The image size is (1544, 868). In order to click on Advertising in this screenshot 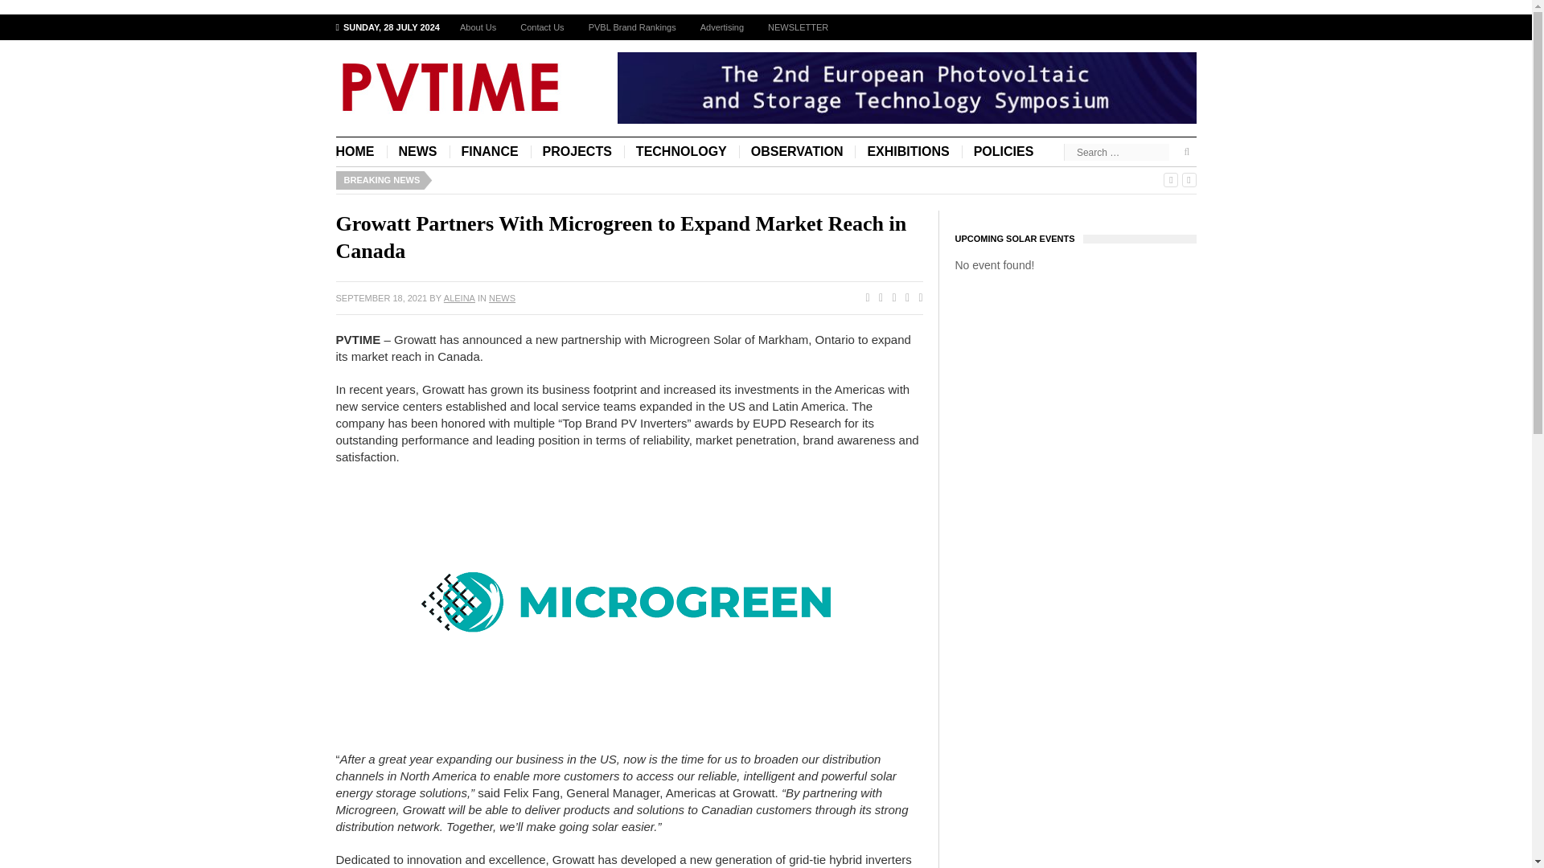, I will do `click(722, 27)`.